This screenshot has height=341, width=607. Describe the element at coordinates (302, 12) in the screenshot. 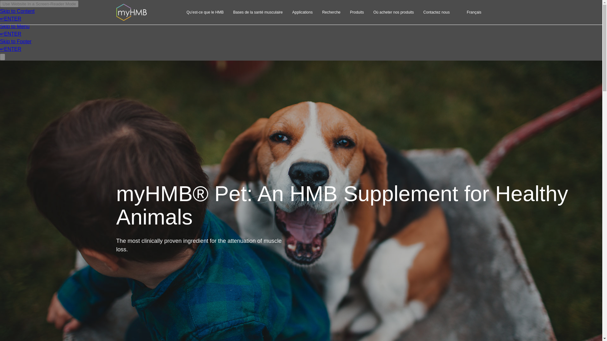

I see `Applications` at that location.